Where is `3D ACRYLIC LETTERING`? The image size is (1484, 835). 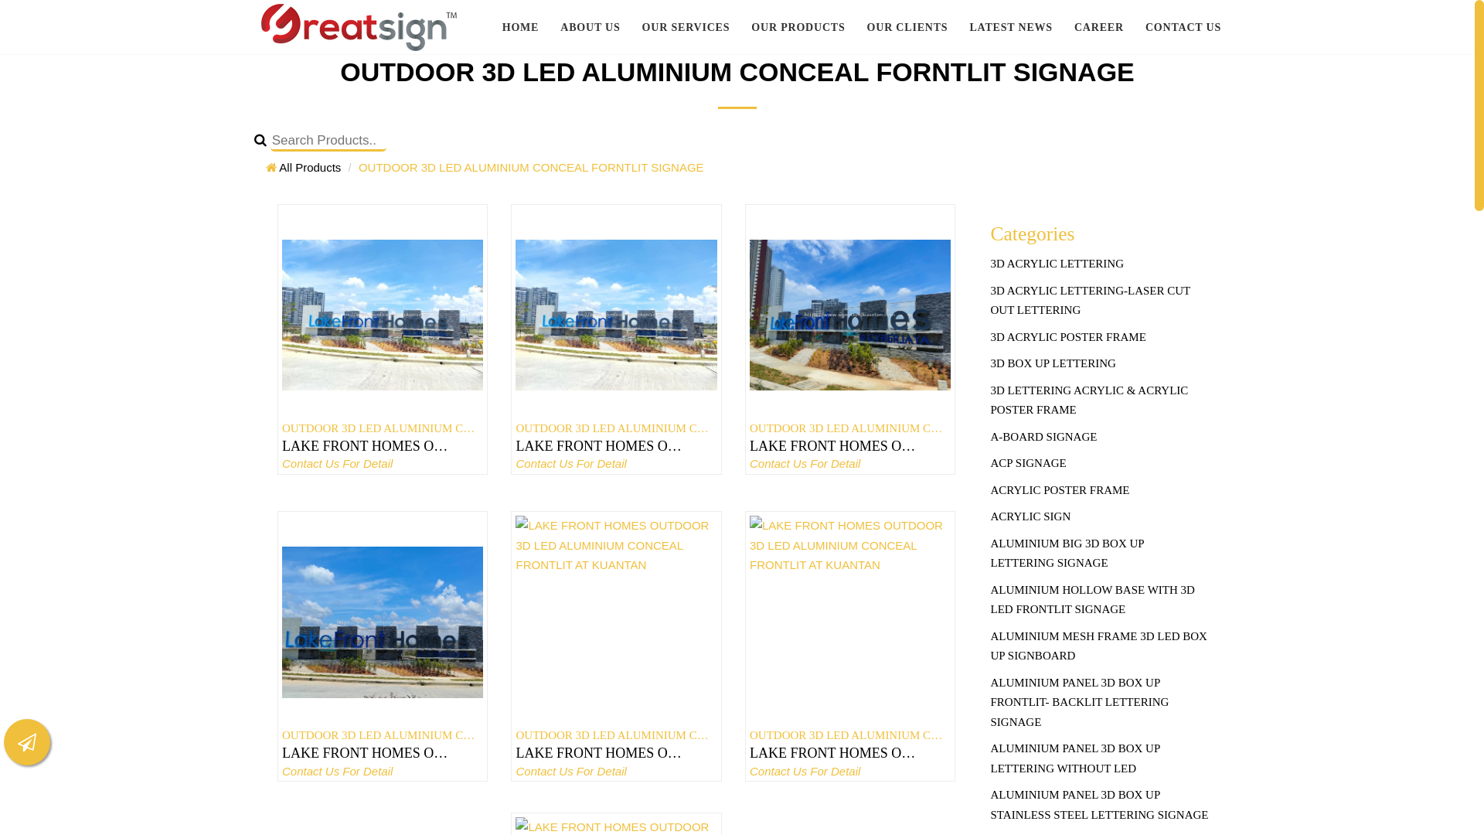
3D ACRYLIC LETTERING is located at coordinates (1101, 264).